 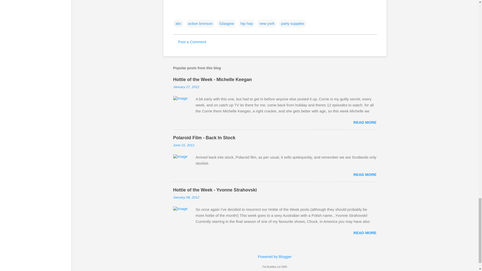 What do you see at coordinates (247, 24) in the screenshot?
I see `hip hop` at bounding box center [247, 24].